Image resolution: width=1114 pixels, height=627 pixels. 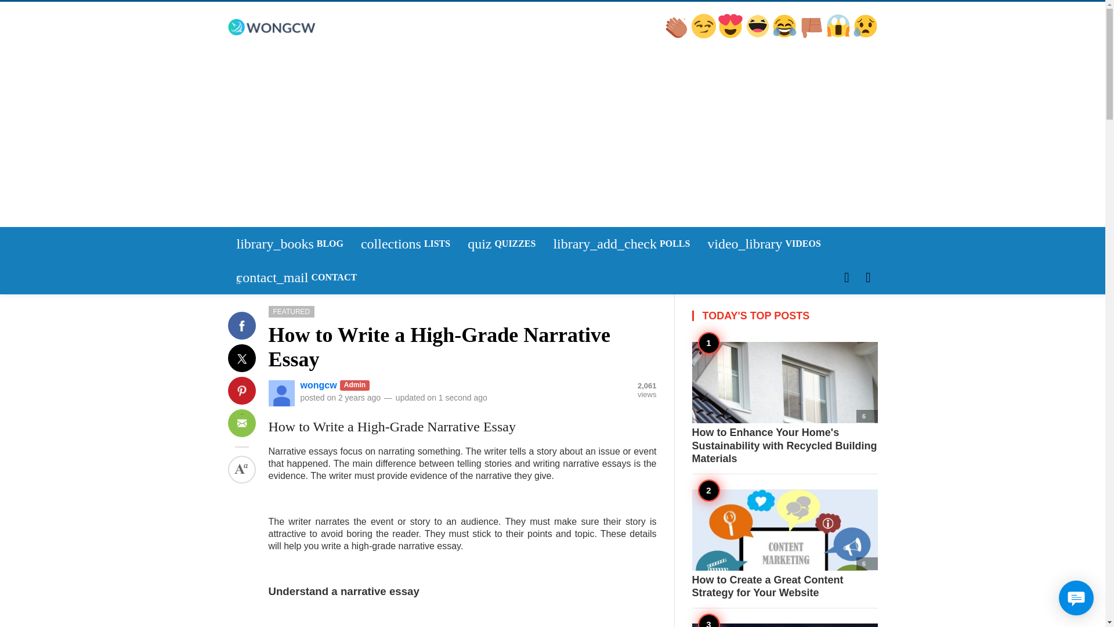 I want to click on AWESOME!, so click(x=677, y=35).